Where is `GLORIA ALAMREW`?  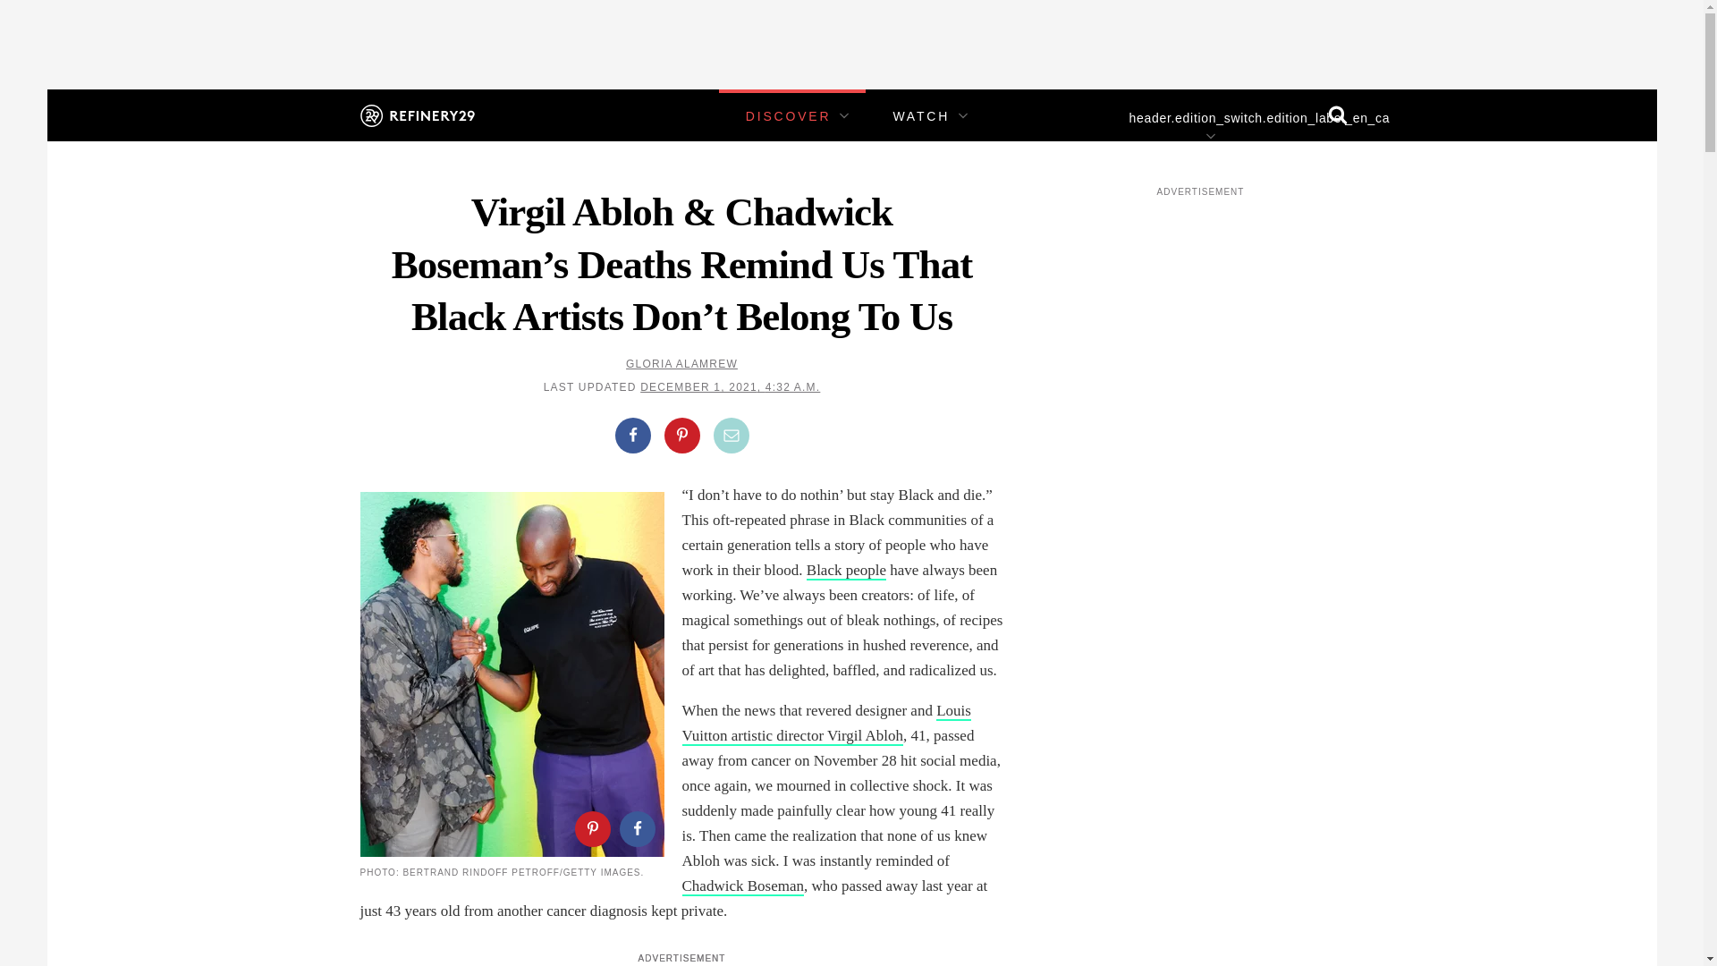
GLORIA ALAMREW is located at coordinates (681, 363).